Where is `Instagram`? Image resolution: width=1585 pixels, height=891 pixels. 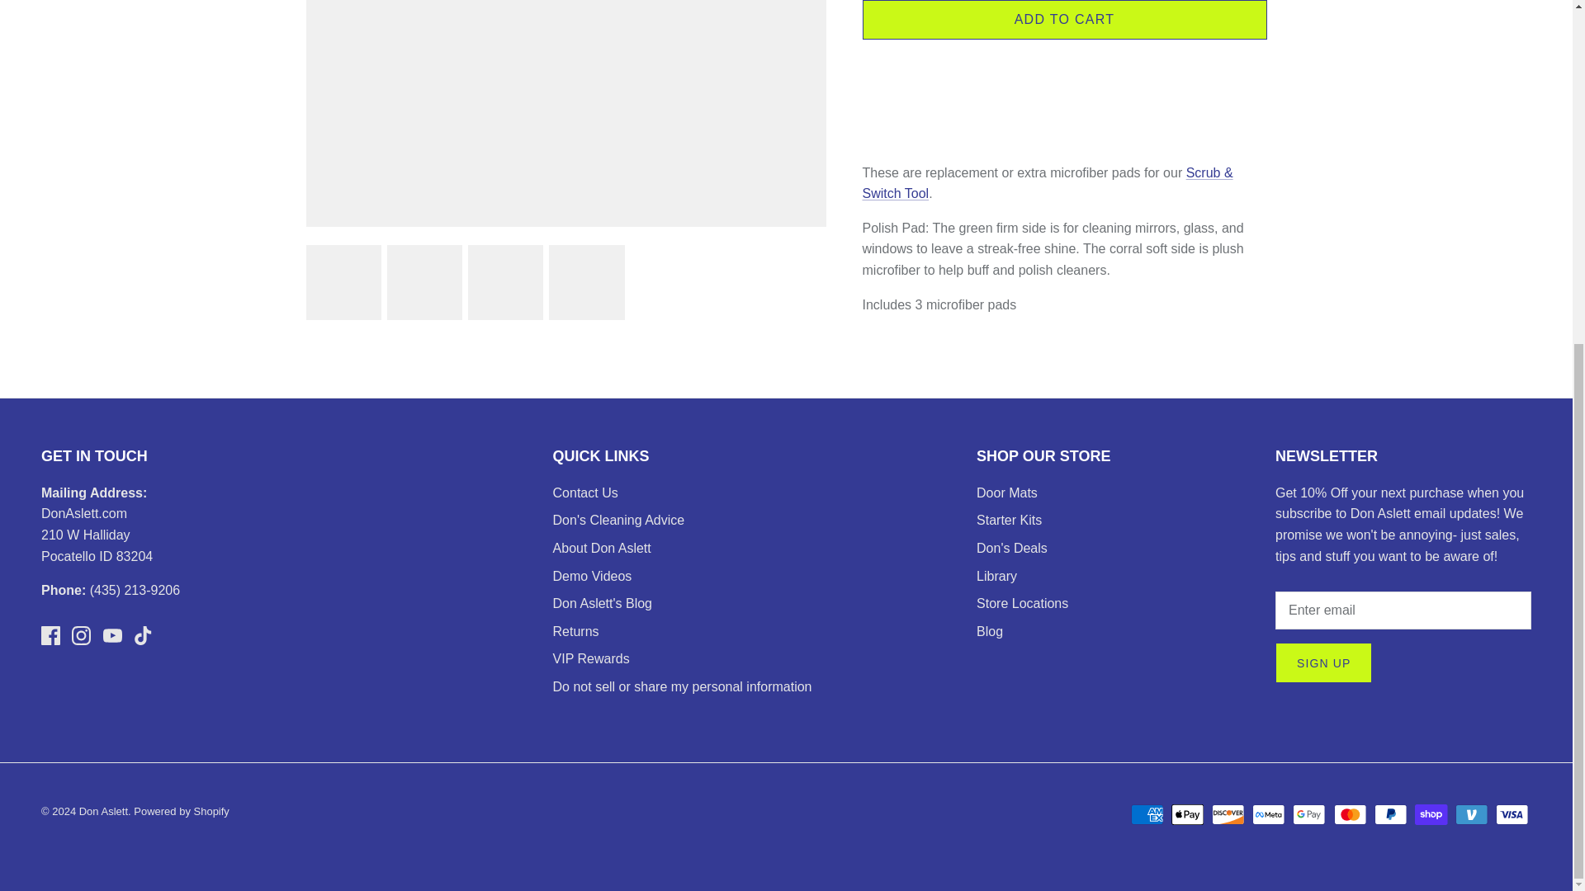
Instagram is located at coordinates (81, 635).